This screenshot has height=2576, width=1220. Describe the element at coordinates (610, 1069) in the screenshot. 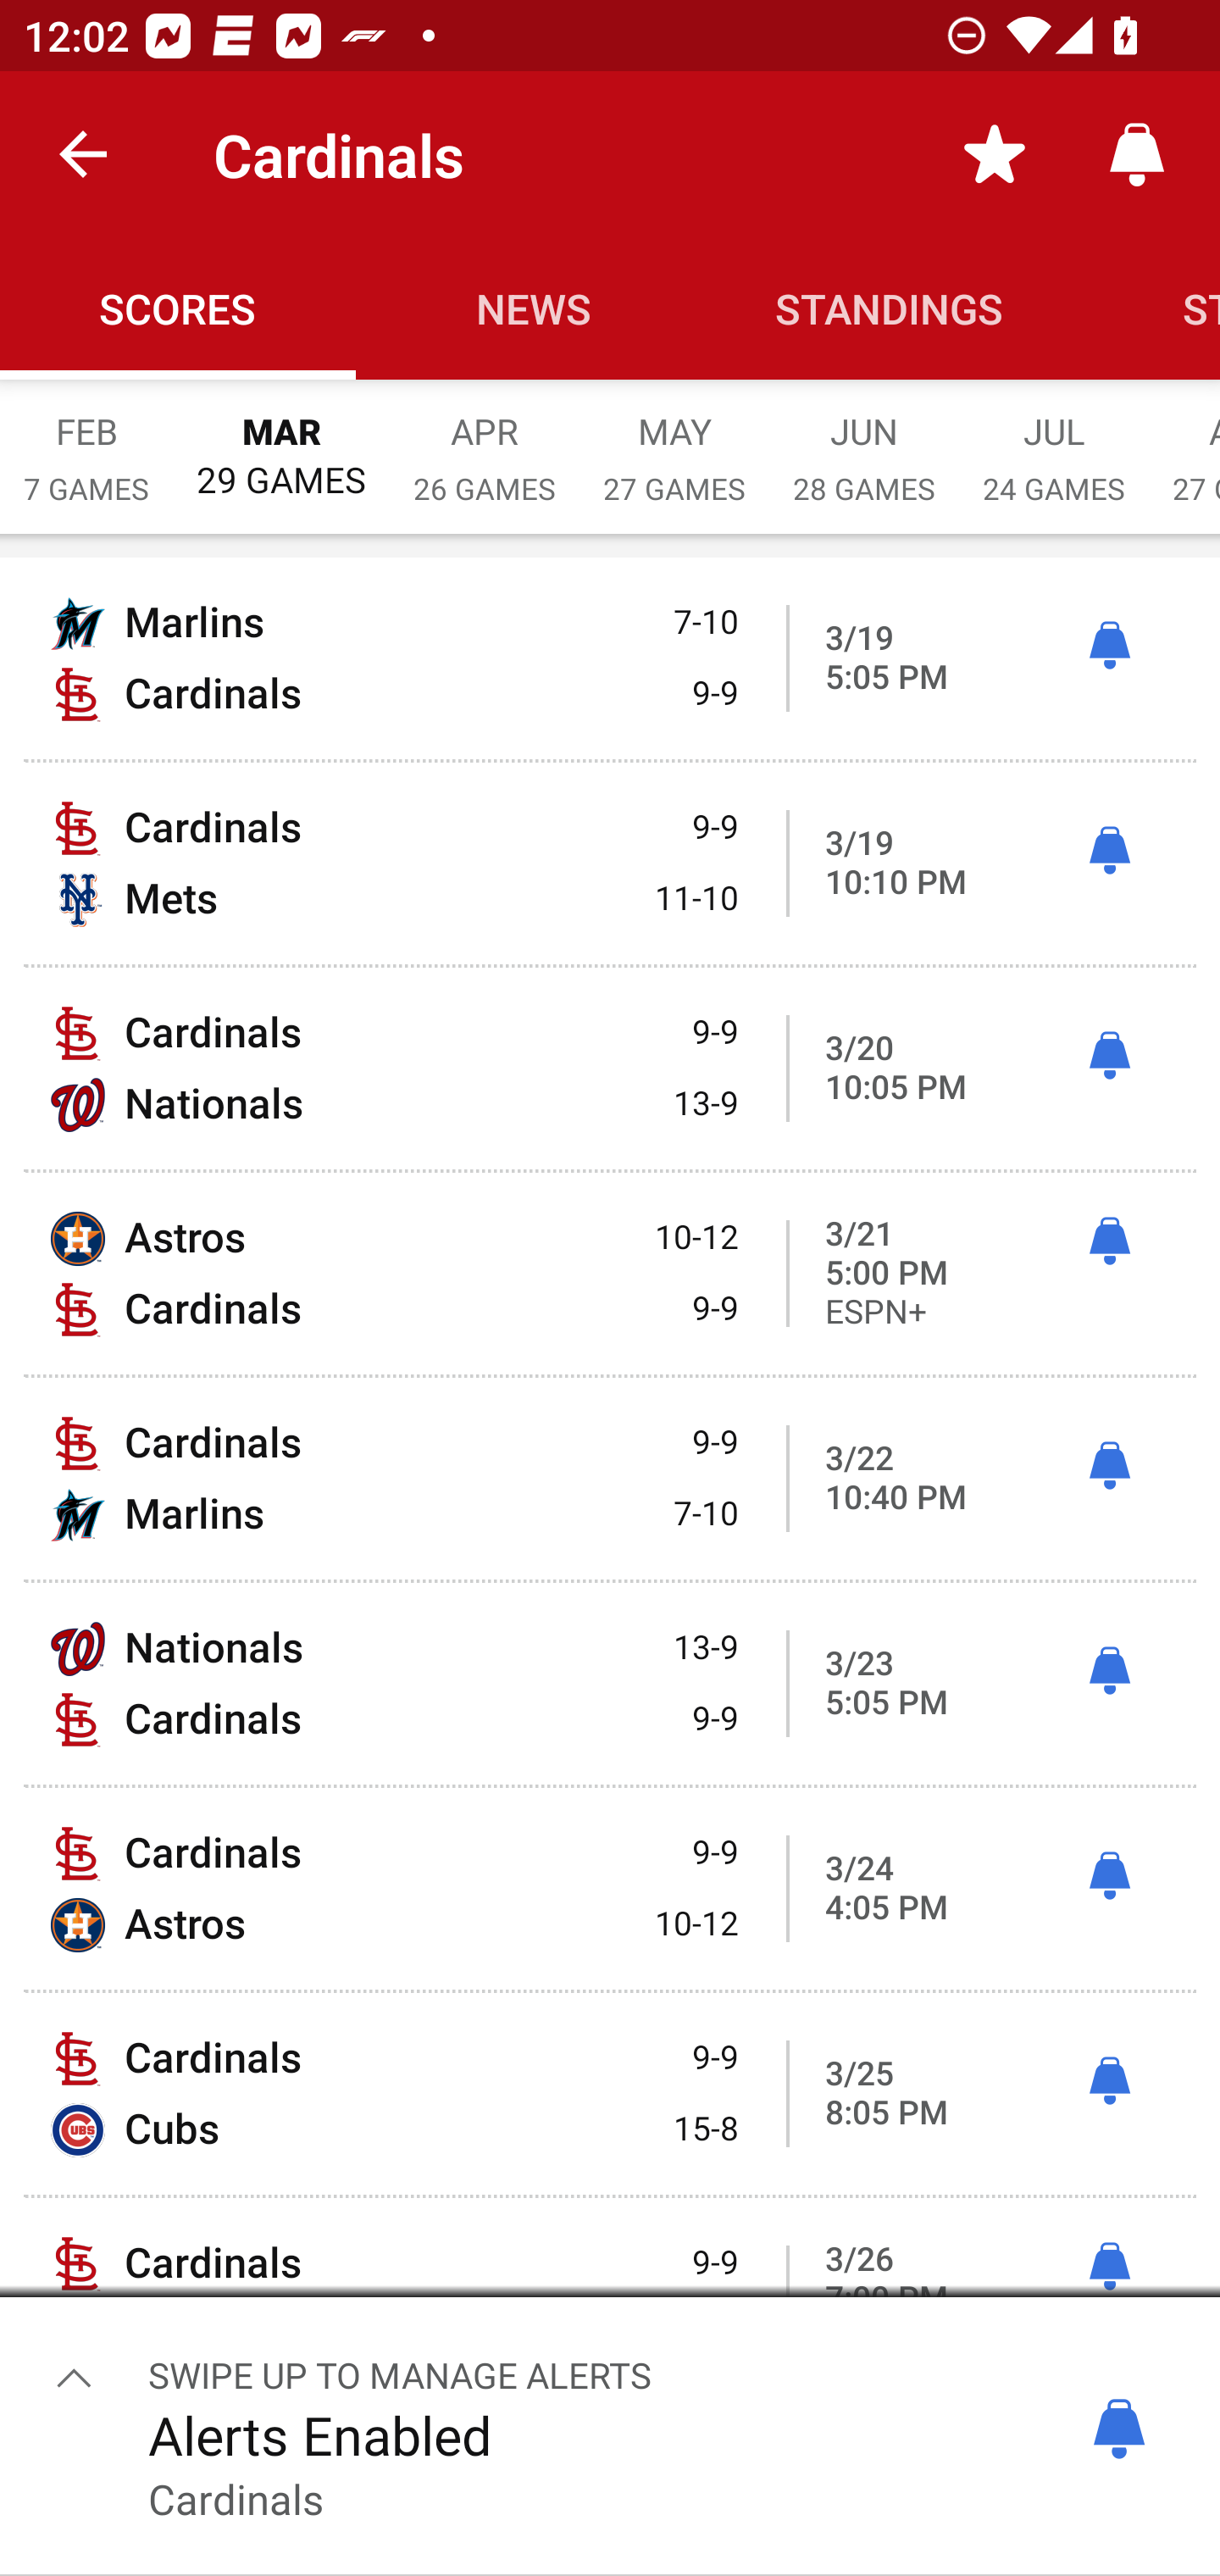

I see `Cardinals 9-9 Nationals 13-9 3/20 10:05 PM ì` at that location.